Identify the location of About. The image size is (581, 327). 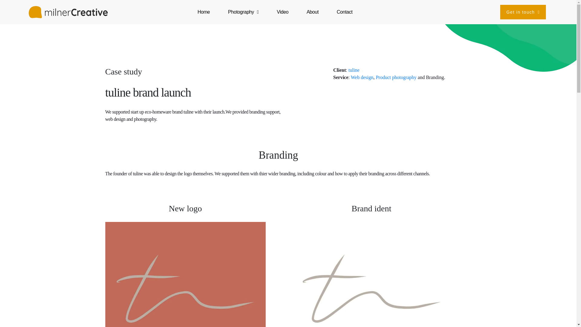
(312, 12).